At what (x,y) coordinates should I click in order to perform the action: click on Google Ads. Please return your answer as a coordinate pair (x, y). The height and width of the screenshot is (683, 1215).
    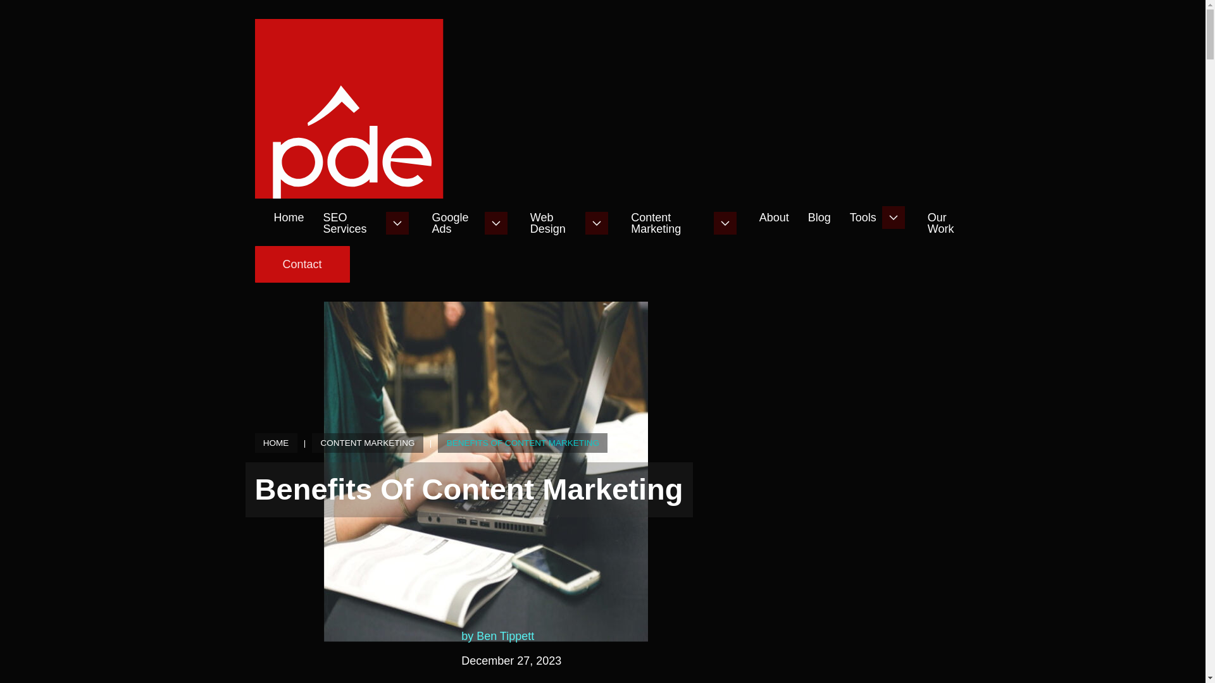
    Looking at the image, I should click on (454, 223).